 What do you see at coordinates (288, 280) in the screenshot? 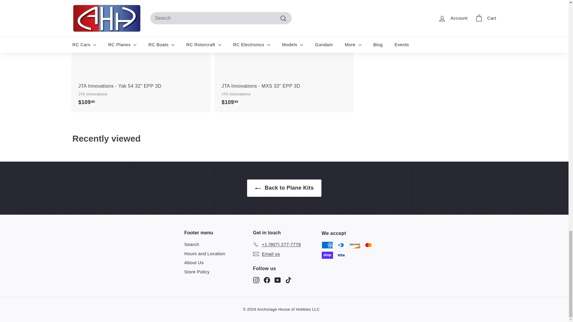
I see `Anchorage House of Hobbies on TikTok` at bounding box center [288, 280].